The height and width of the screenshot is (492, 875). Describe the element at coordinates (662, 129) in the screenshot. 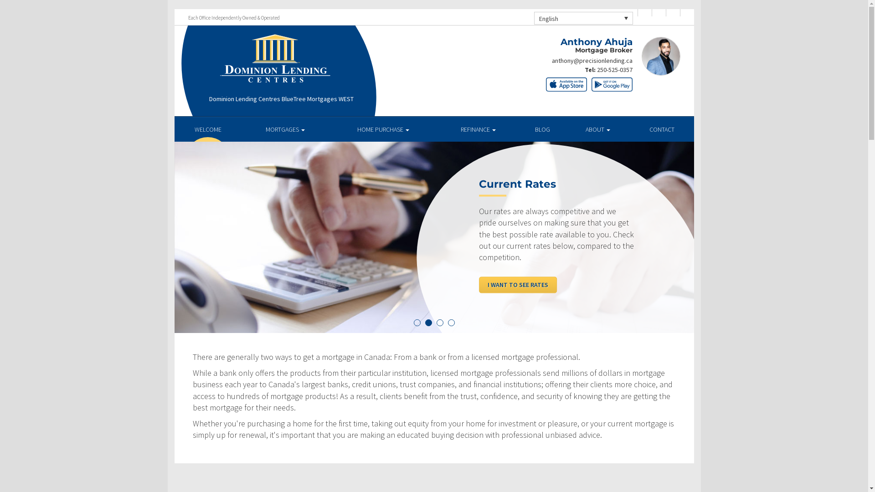

I see `CONTACT` at that location.